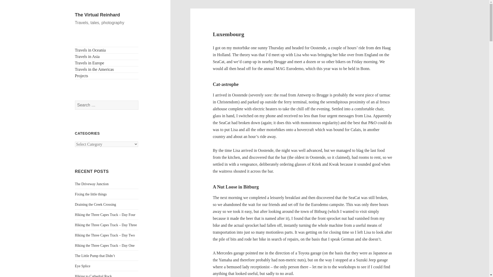 The width and height of the screenshot is (493, 277). I want to click on Hiking to Cathedral Rock, so click(93, 276).